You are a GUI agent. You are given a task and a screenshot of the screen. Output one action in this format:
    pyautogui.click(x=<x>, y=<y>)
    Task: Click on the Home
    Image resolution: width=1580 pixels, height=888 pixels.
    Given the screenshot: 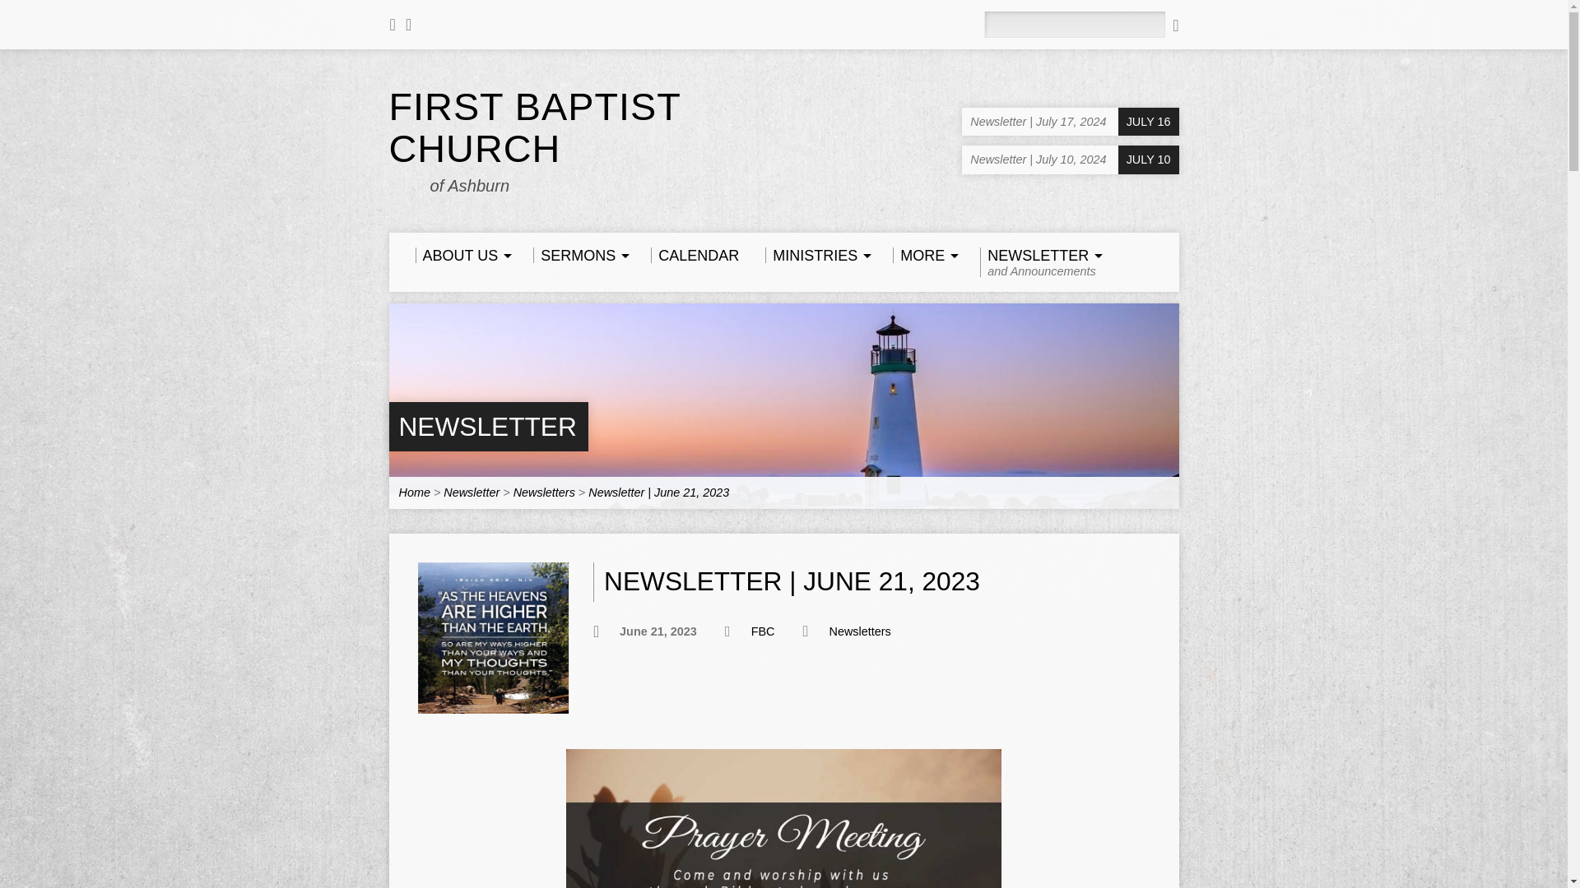 What is the action you would take?
    pyautogui.click(x=815, y=255)
    